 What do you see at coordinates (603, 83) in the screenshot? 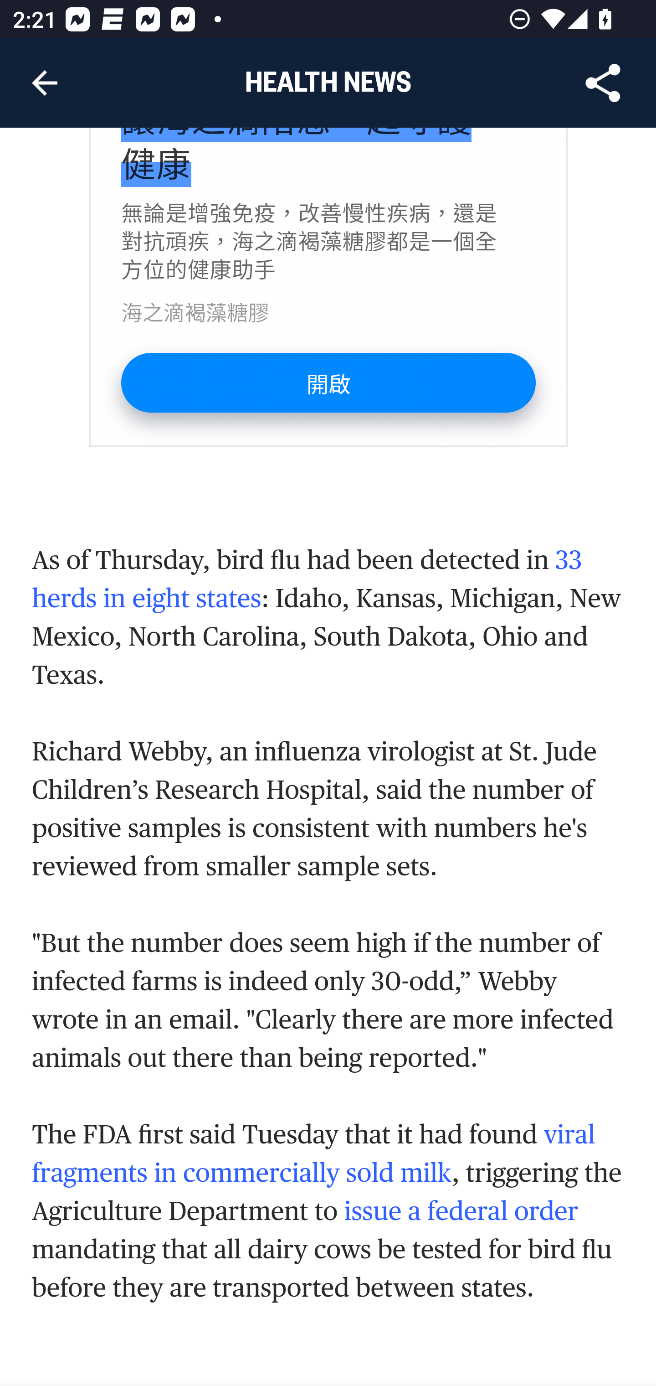
I see `Share Article, button` at bounding box center [603, 83].